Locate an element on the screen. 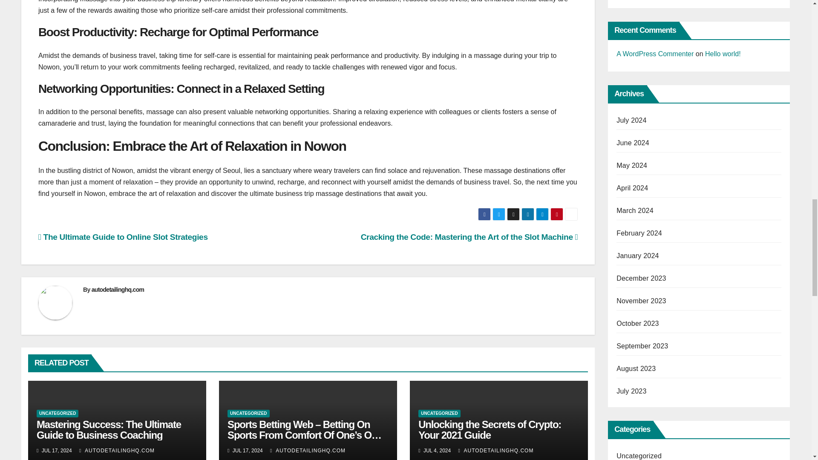 The height and width of the screenshot is (460, 818). UNCATEGORIZED is located at coordinates (248, 413).